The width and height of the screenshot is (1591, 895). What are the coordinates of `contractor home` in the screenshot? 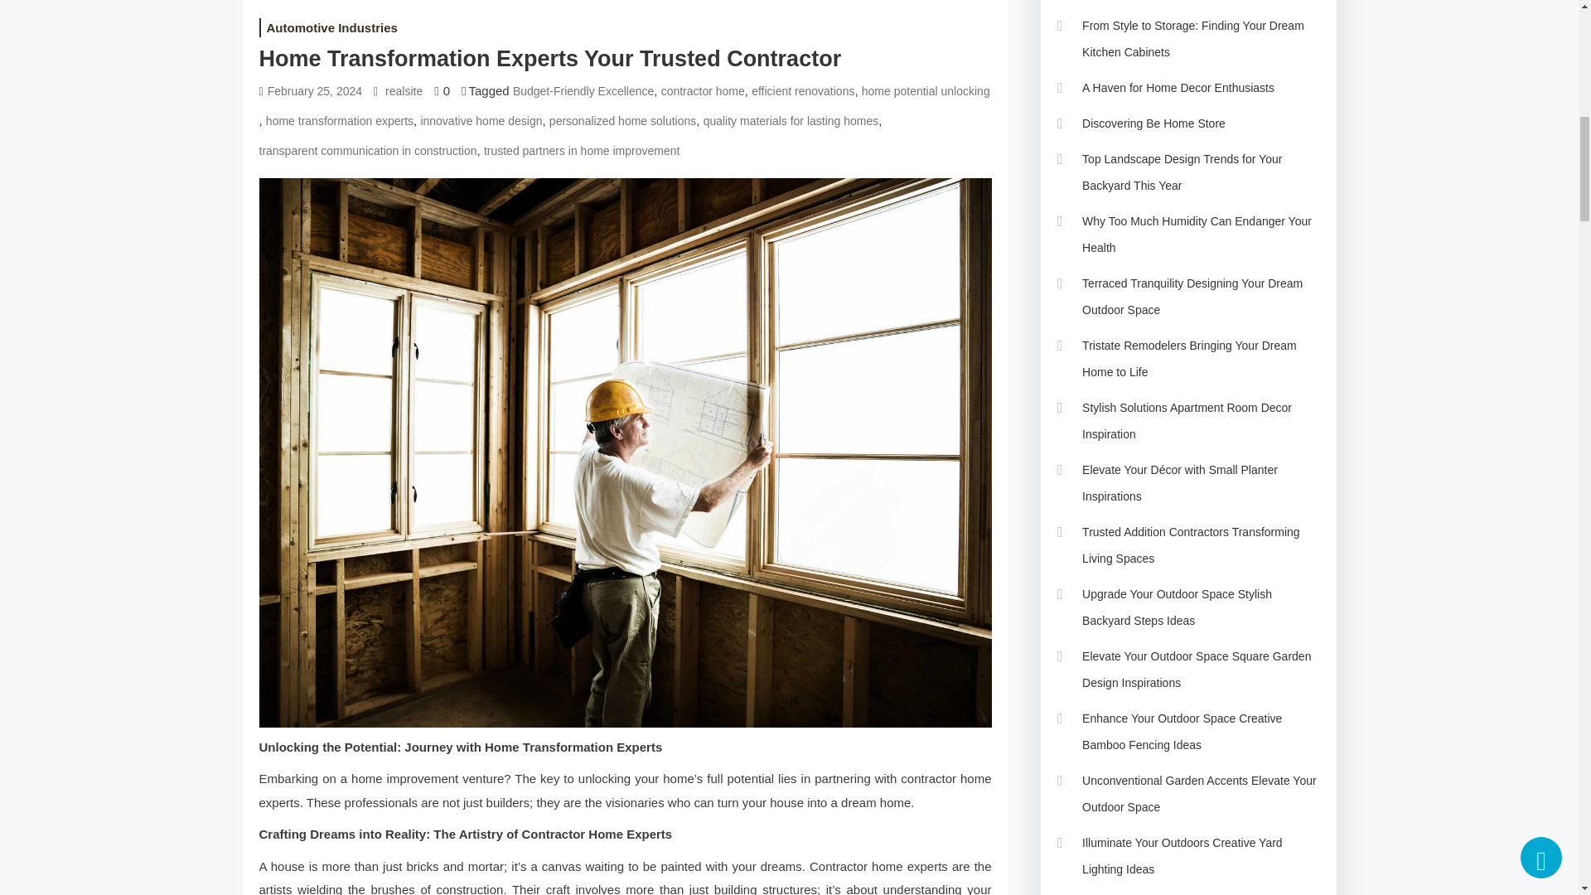 It's located at (703, 90).